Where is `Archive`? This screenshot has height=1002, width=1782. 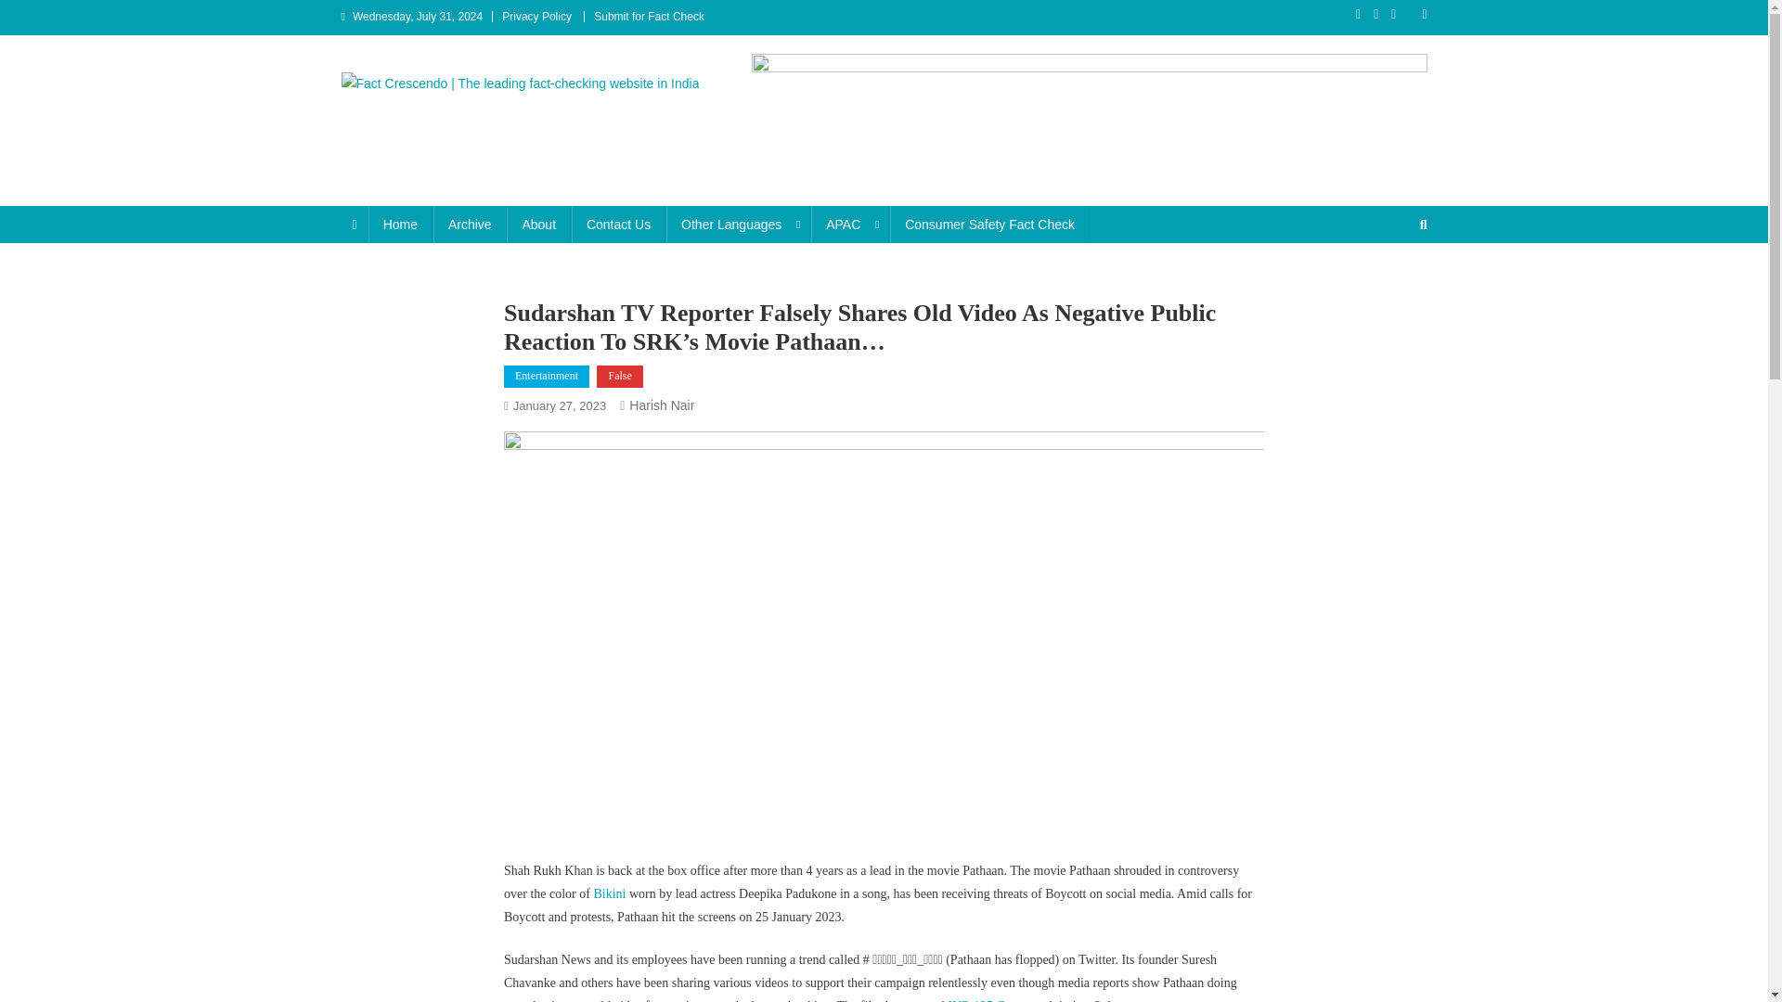 Archive is located at coordinates (470, 225).